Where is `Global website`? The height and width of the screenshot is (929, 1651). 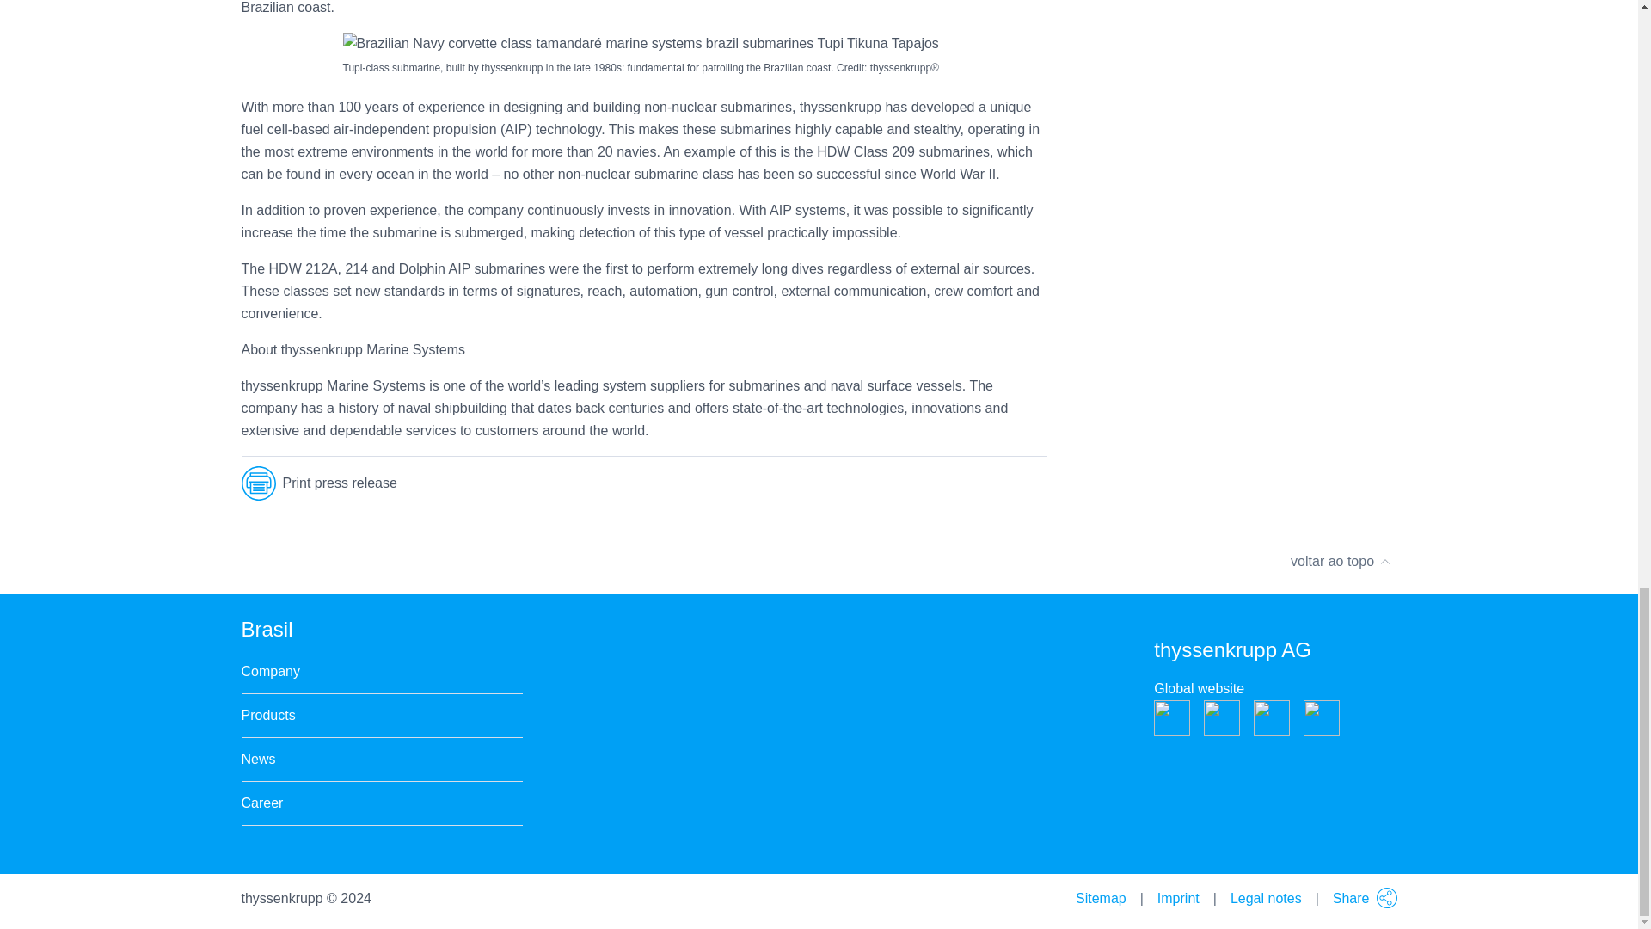
Global website is located at coordinates (1199, 689).